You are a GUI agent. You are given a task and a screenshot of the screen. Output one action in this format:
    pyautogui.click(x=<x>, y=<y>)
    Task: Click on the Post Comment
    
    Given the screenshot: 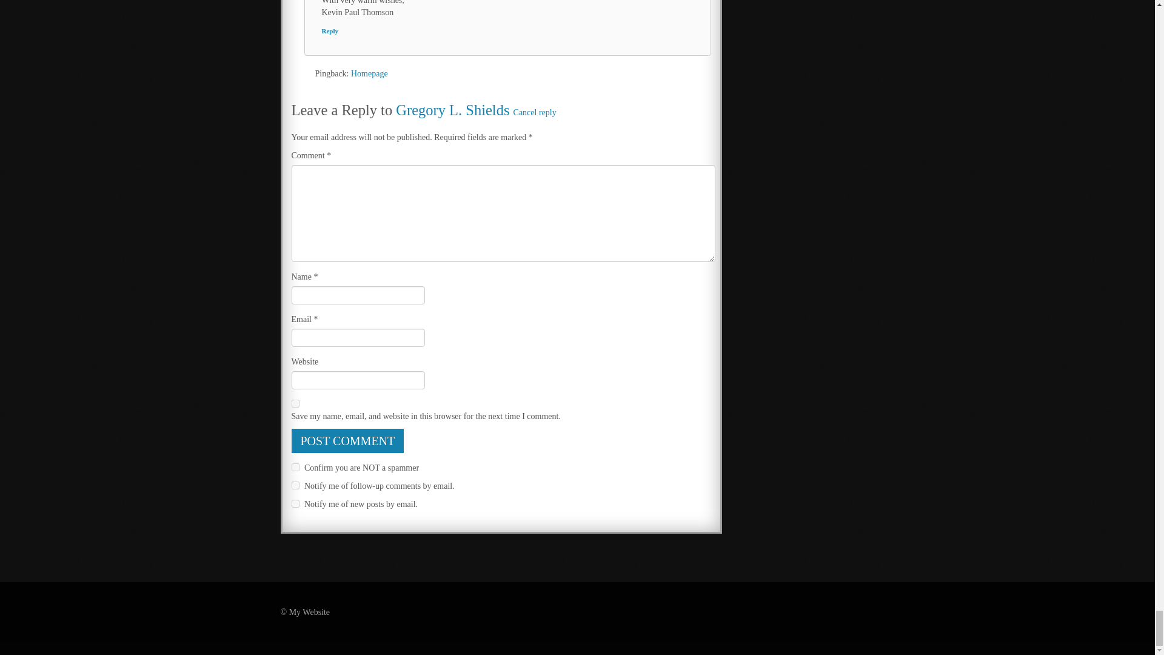 What is the action you would take?
    pyautogui.click(x=347, y=441)
    